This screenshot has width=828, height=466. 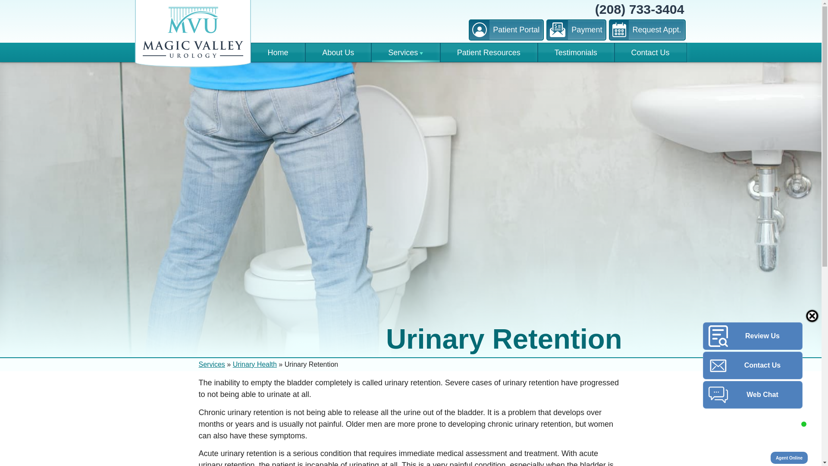 What do you see at coordinates (463, 184) in the screenshot?
I see `Male Infertility` at bounding box center [463, 184].